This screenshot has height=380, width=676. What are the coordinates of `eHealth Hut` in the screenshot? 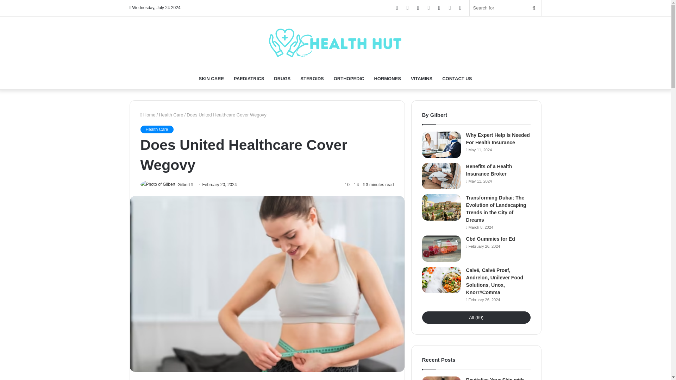 It's located at (335, 42).